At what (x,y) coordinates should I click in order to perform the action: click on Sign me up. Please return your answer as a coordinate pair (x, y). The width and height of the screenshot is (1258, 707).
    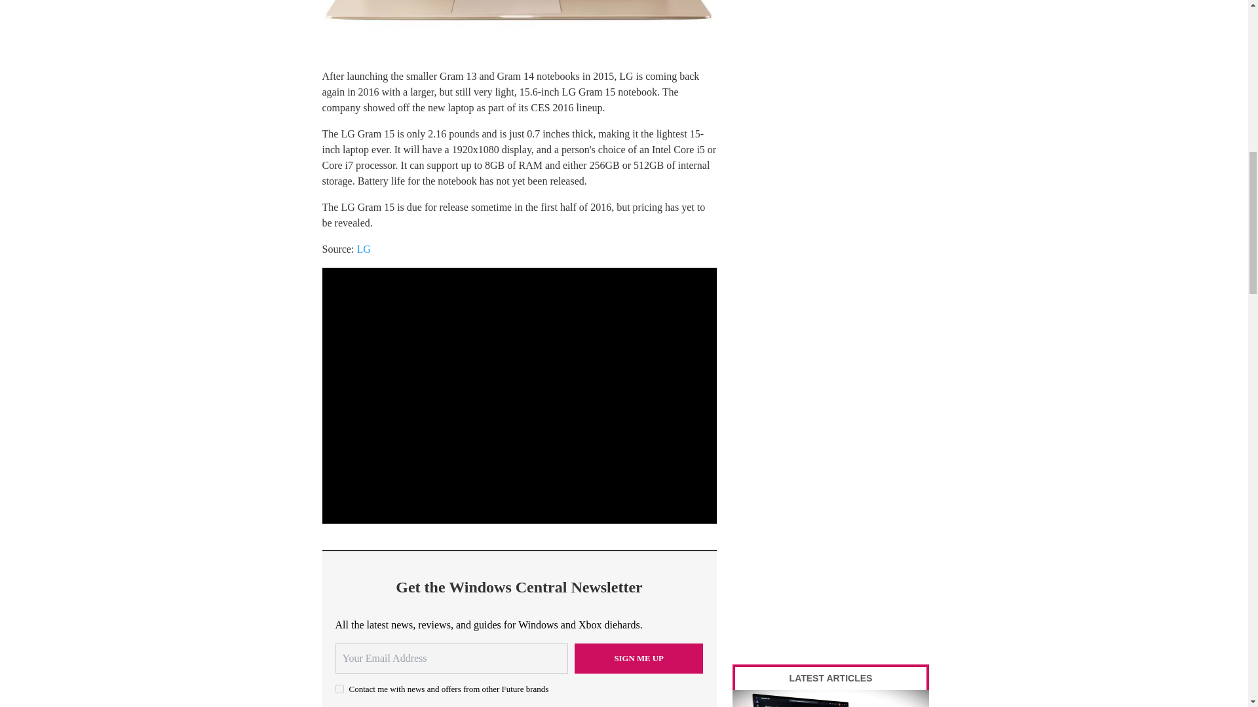
    Looking at the image, I should click on (639, 659).